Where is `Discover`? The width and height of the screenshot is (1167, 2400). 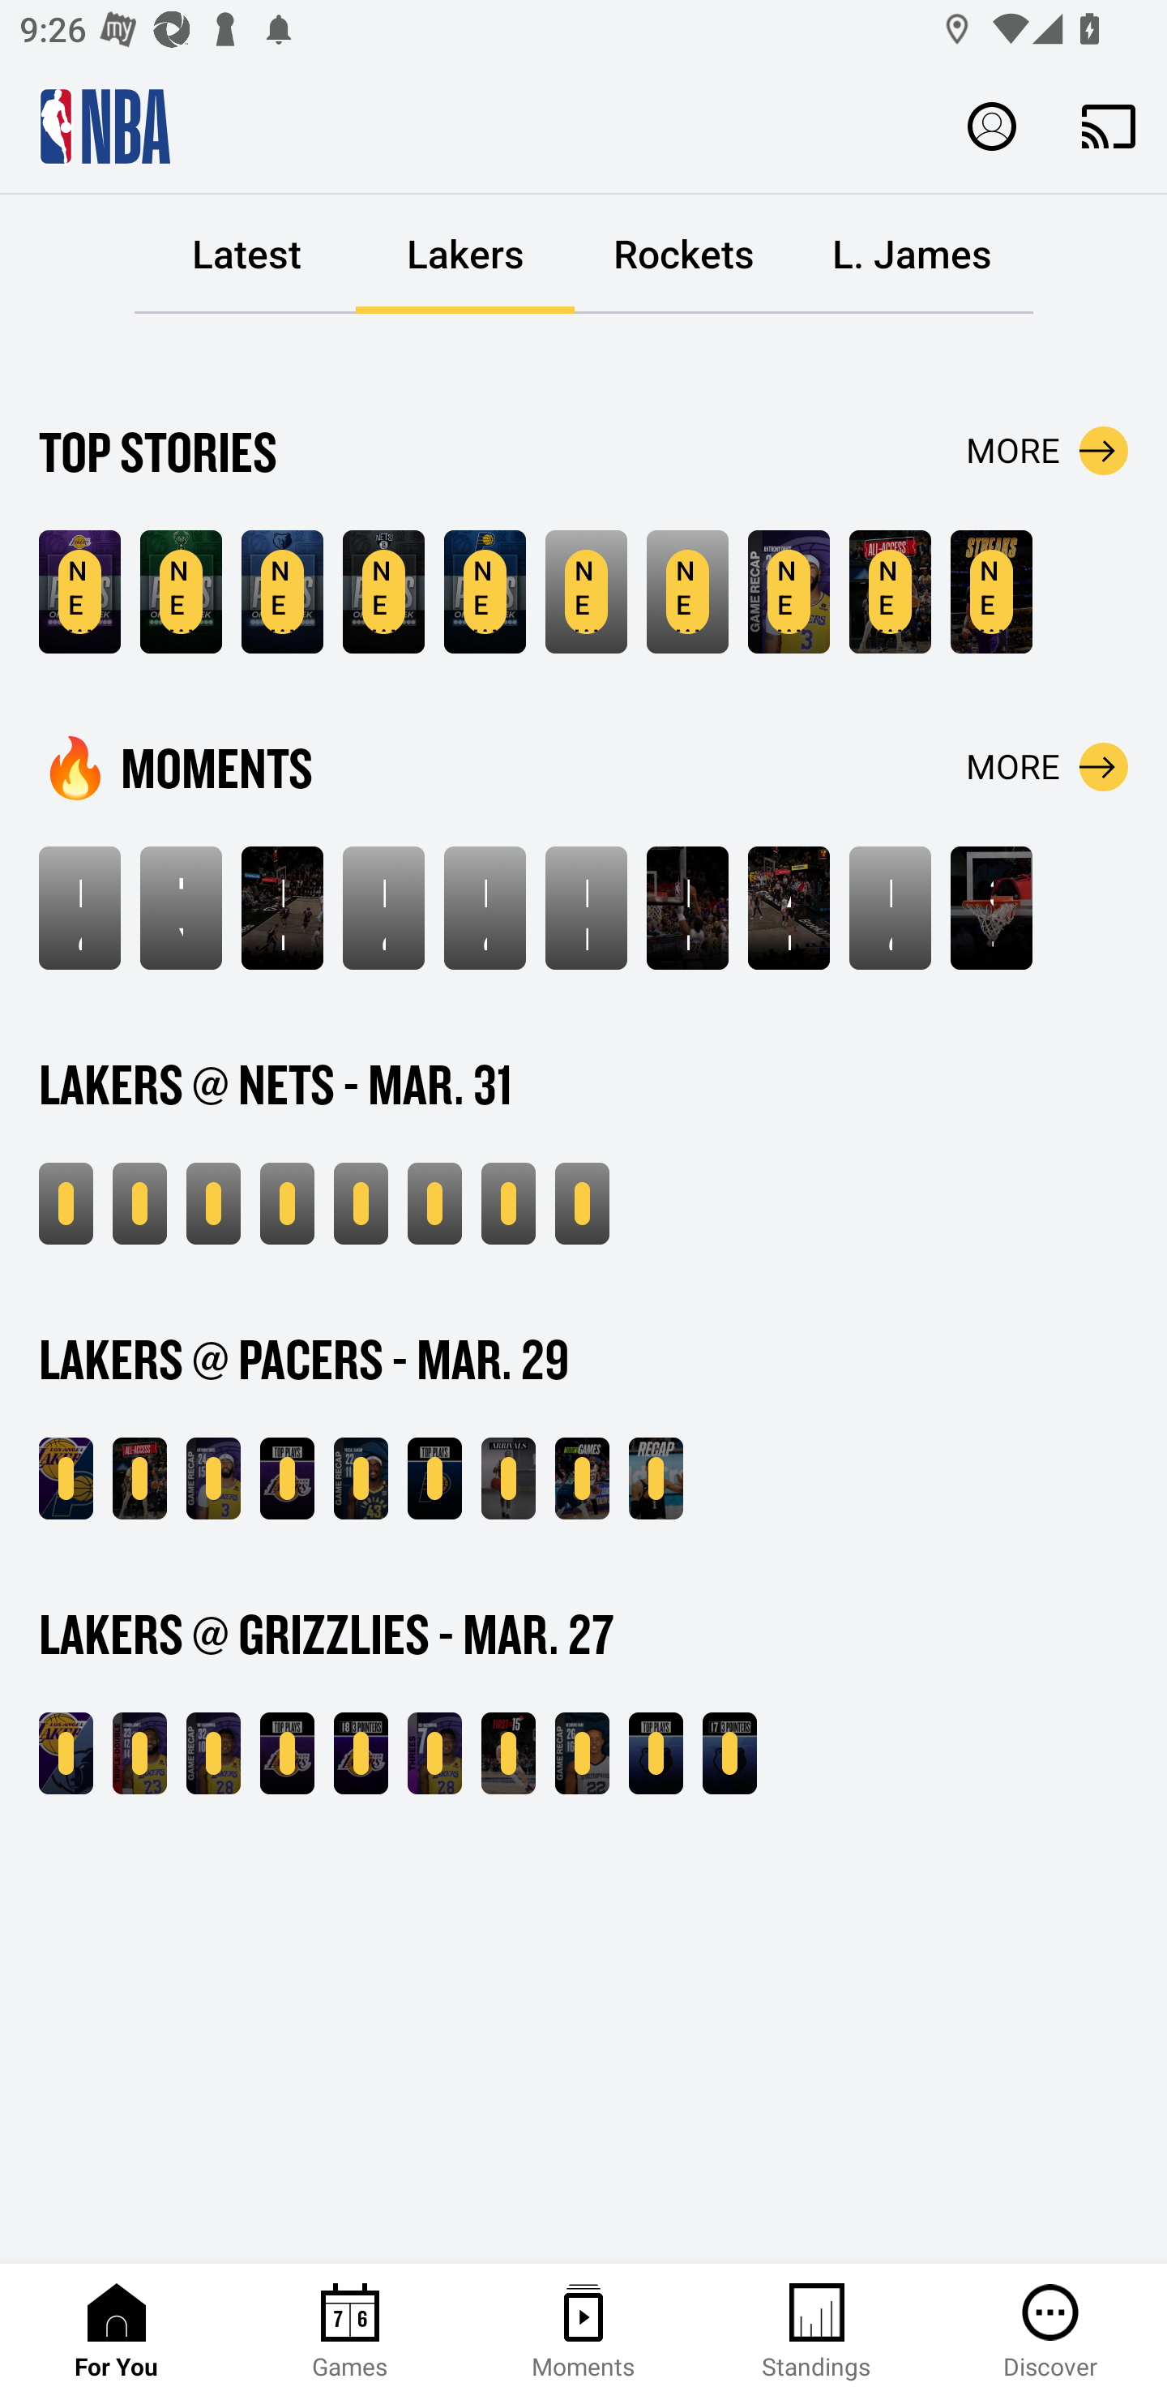
Discover is located at coordinates (1050, 2332).